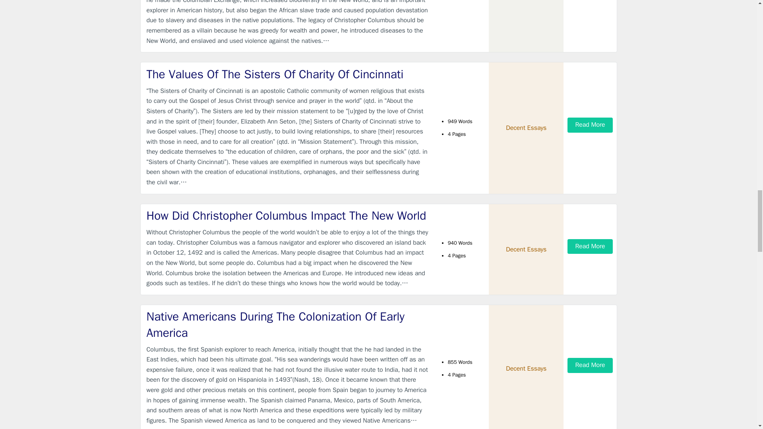  Describe the element at coordinates (288, 75) in the screenshot. I see `The Values Of The Sisters Of Charity Of Cincinnati` at that location.